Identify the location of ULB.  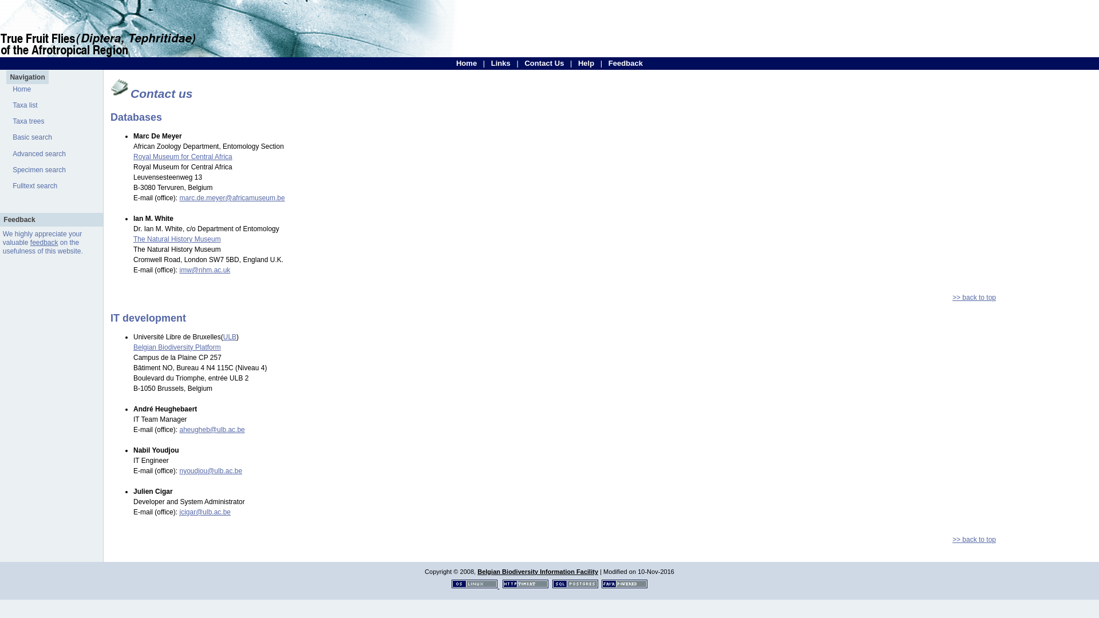
(230, 337).